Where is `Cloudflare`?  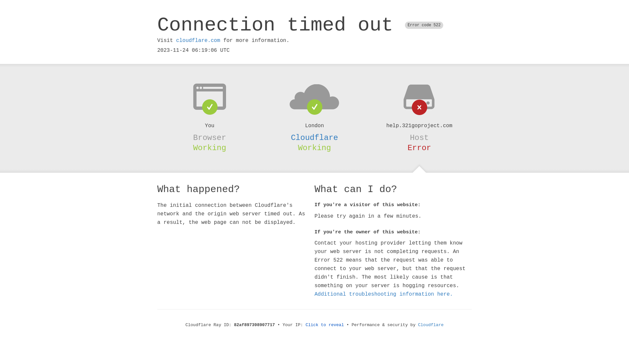
Cloudflare is located at coordinates (431, 325).